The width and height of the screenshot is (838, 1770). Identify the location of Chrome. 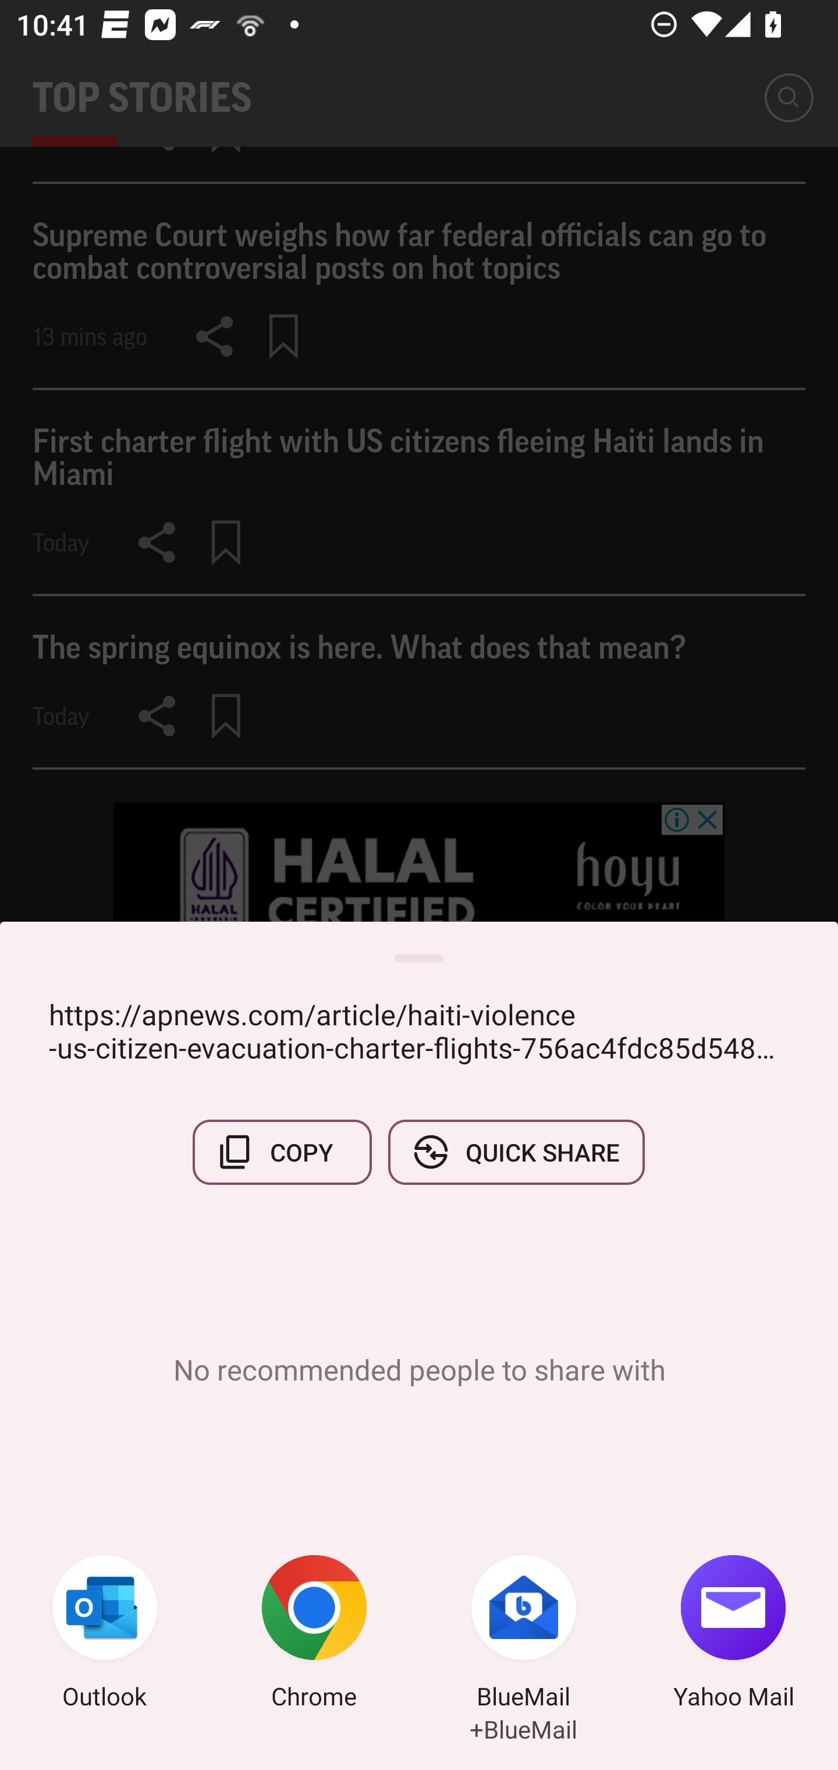
(314, 1635).